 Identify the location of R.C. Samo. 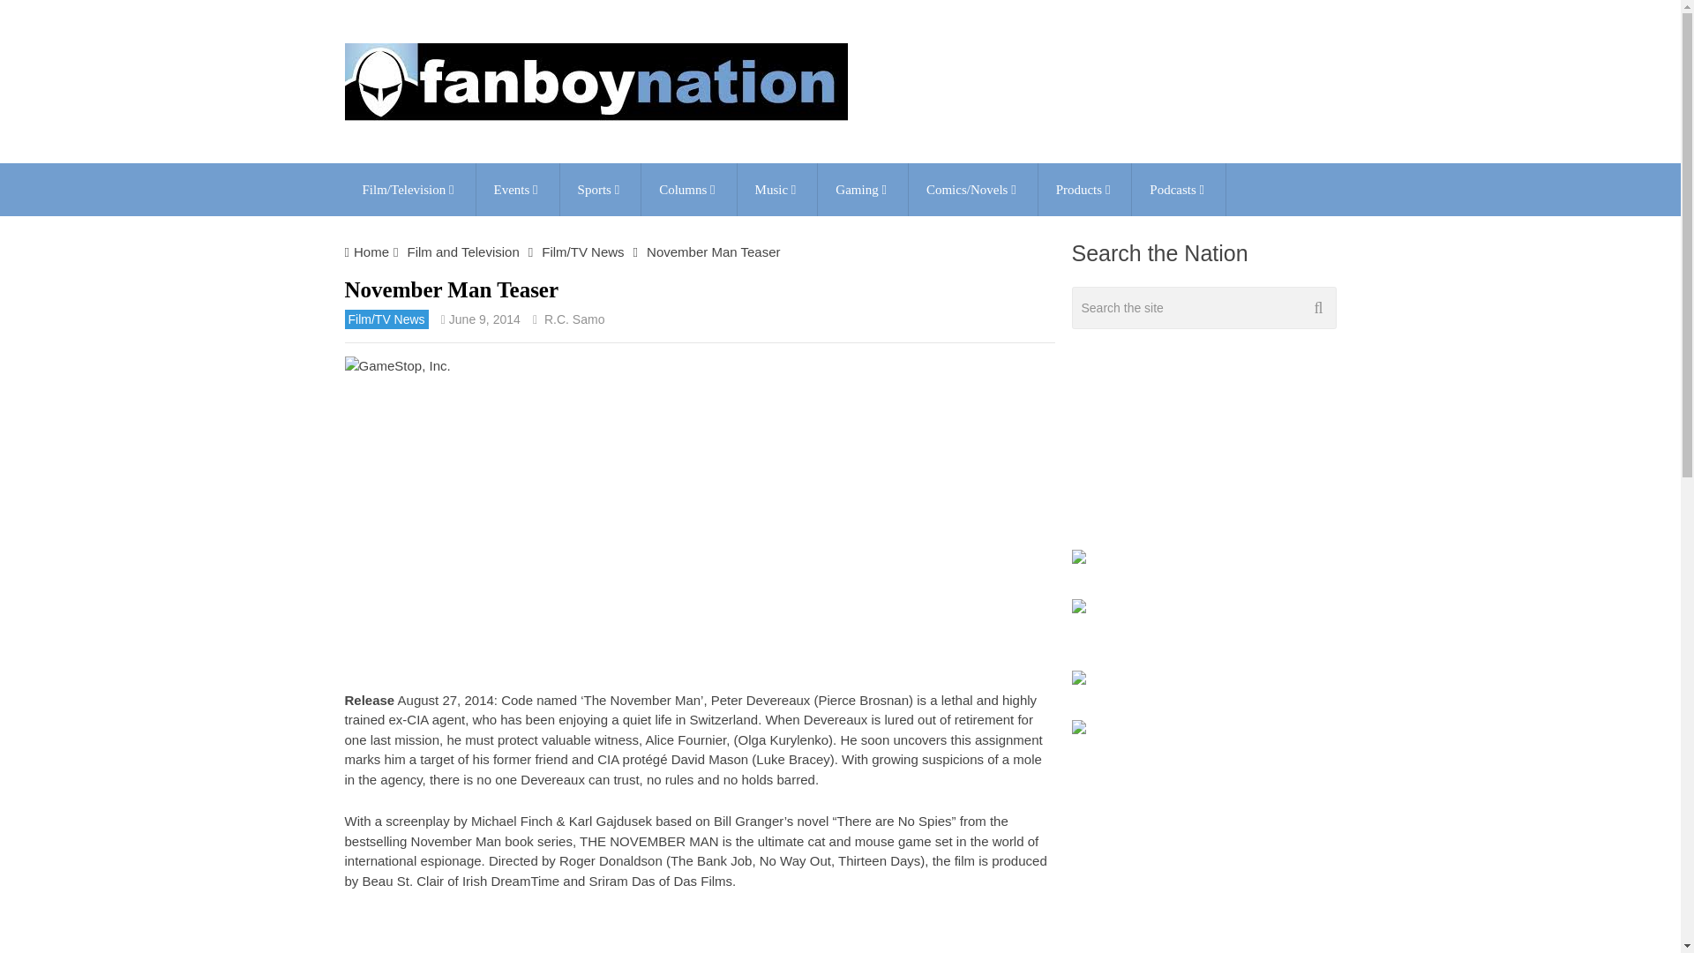
(573, 319).